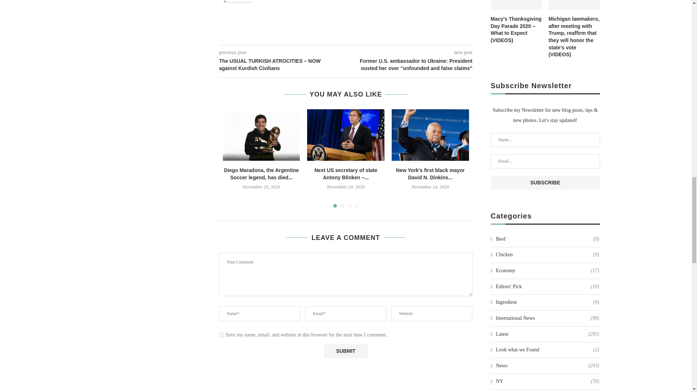 The image size is (697, 392). What do you see at coordinates (221, 335) in the screenshot?
I see `yes` at bounding box center [221, 335].